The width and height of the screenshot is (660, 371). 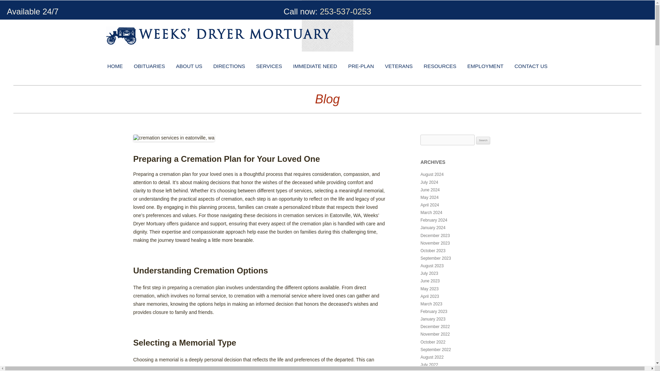 I want to click on VETERANS, so click(x=399, y=66).